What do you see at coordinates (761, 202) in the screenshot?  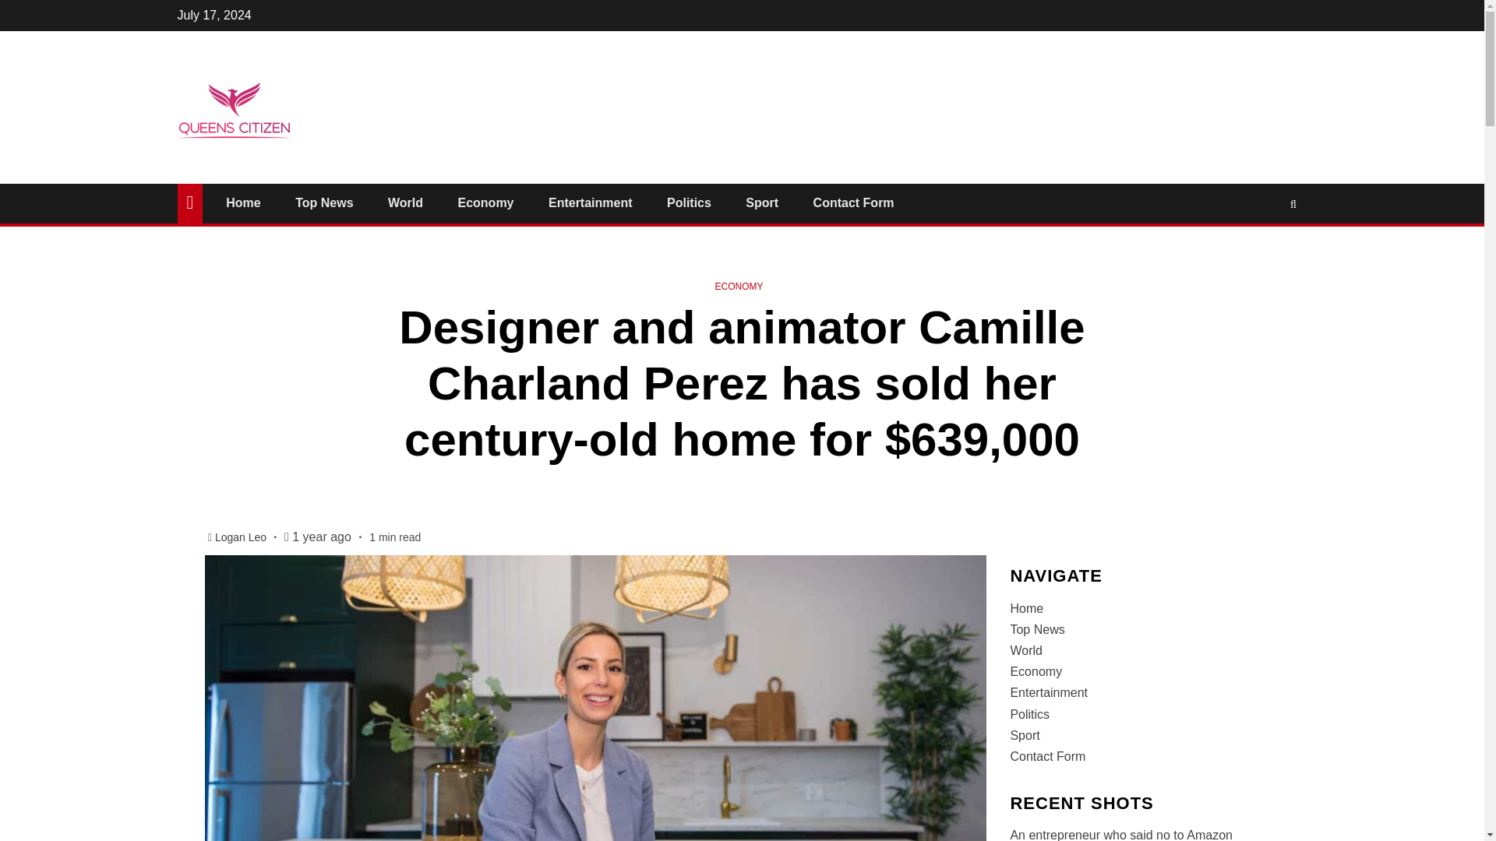 I see `Sport` at bounding box center [761, 202].